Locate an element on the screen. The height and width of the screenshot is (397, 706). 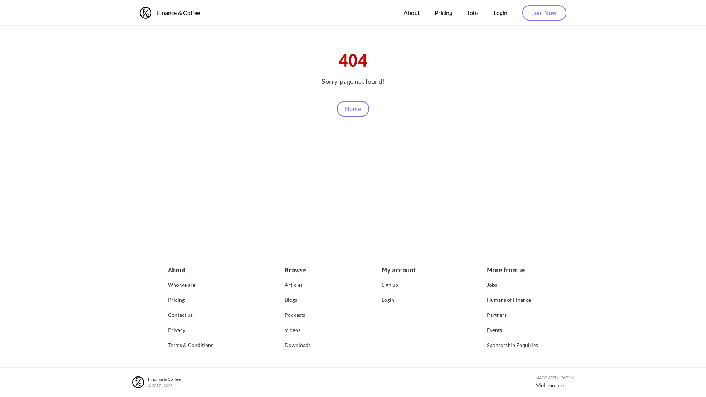
Jobs is located at coordinates (473, 13).